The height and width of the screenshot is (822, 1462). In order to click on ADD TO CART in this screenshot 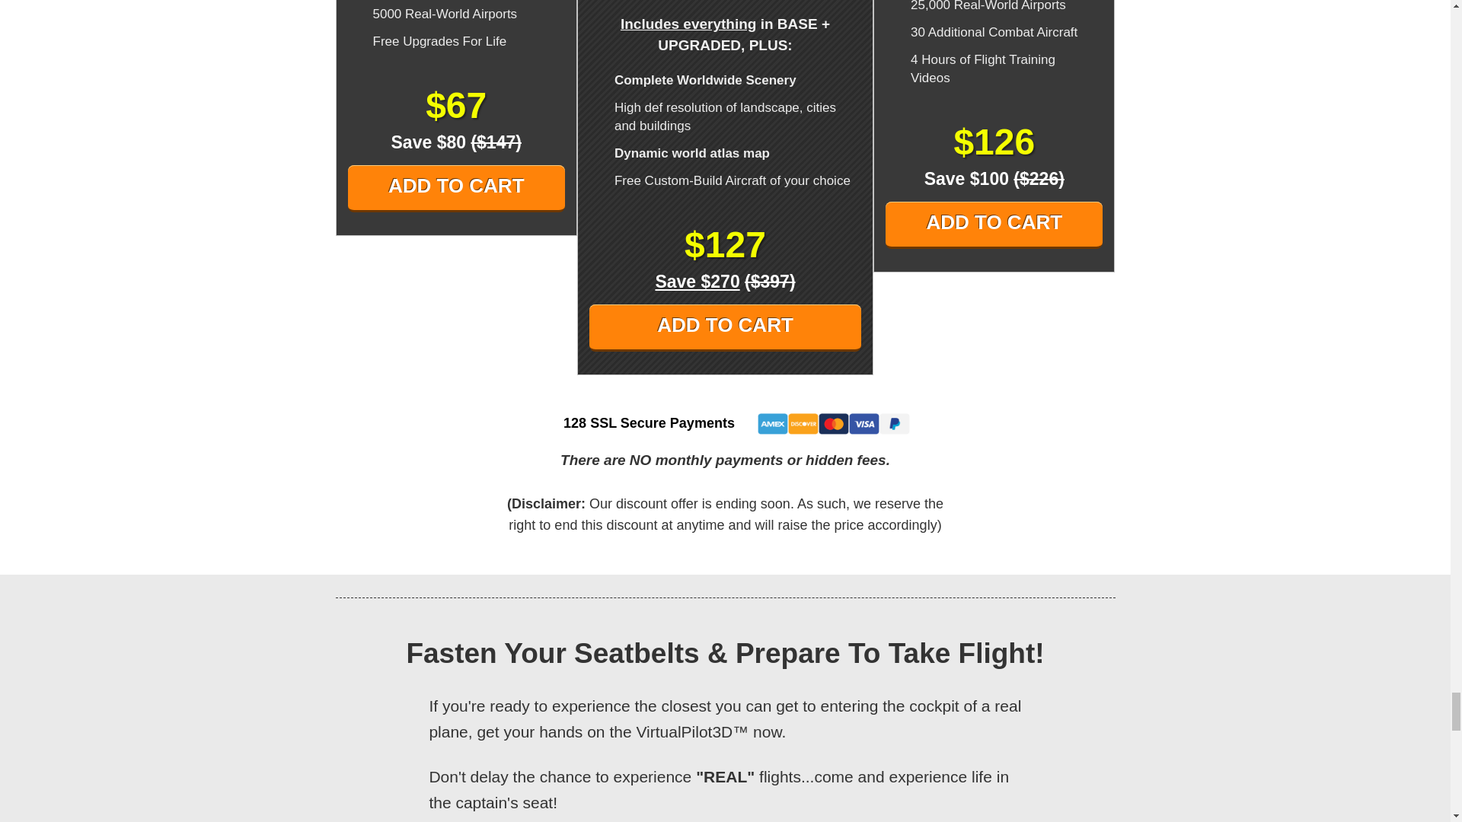, I will do `click(455, 189)`.